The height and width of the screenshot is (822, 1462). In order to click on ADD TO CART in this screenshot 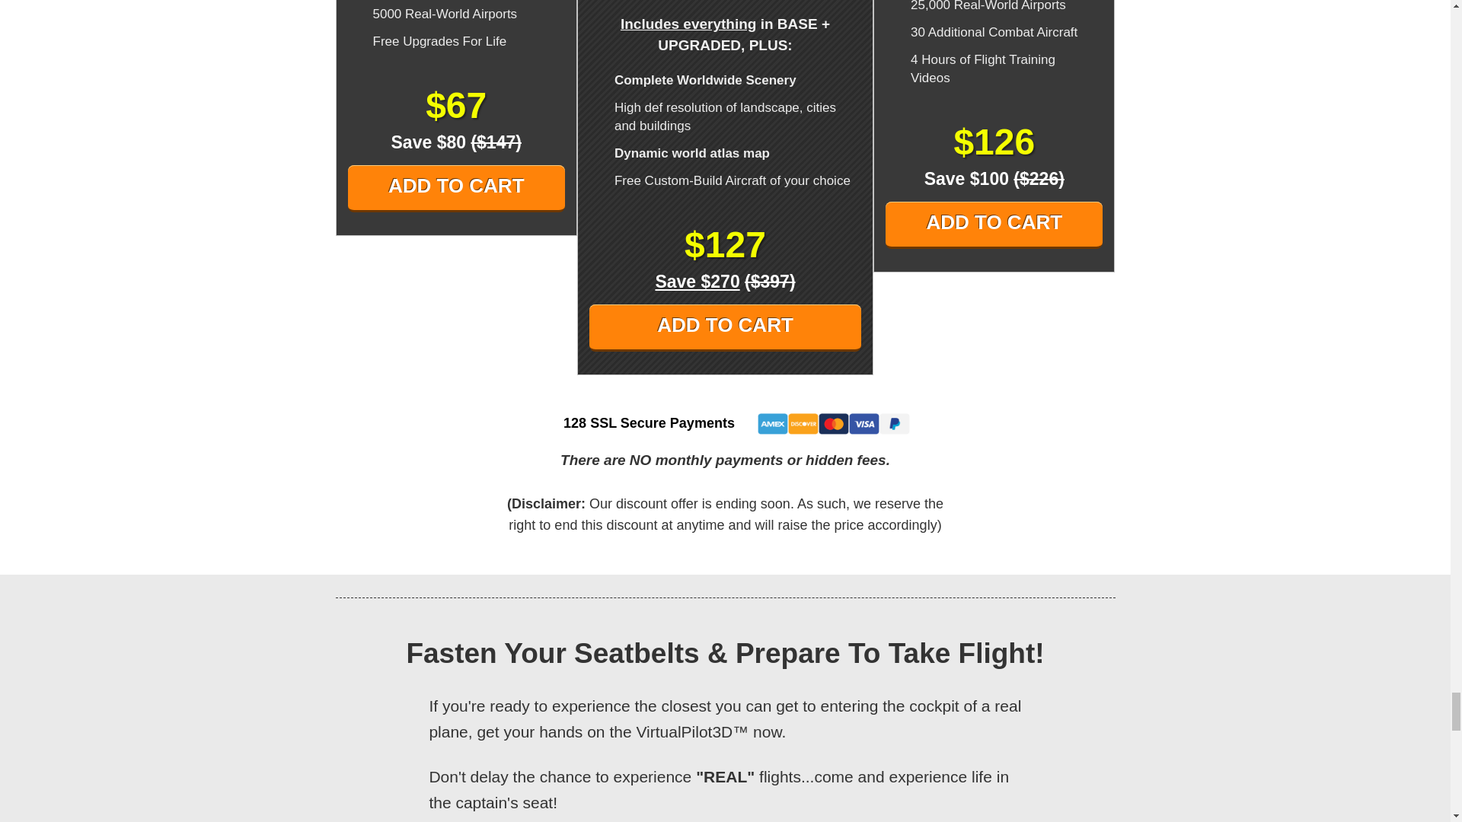, I will do `click(455, 189)`.